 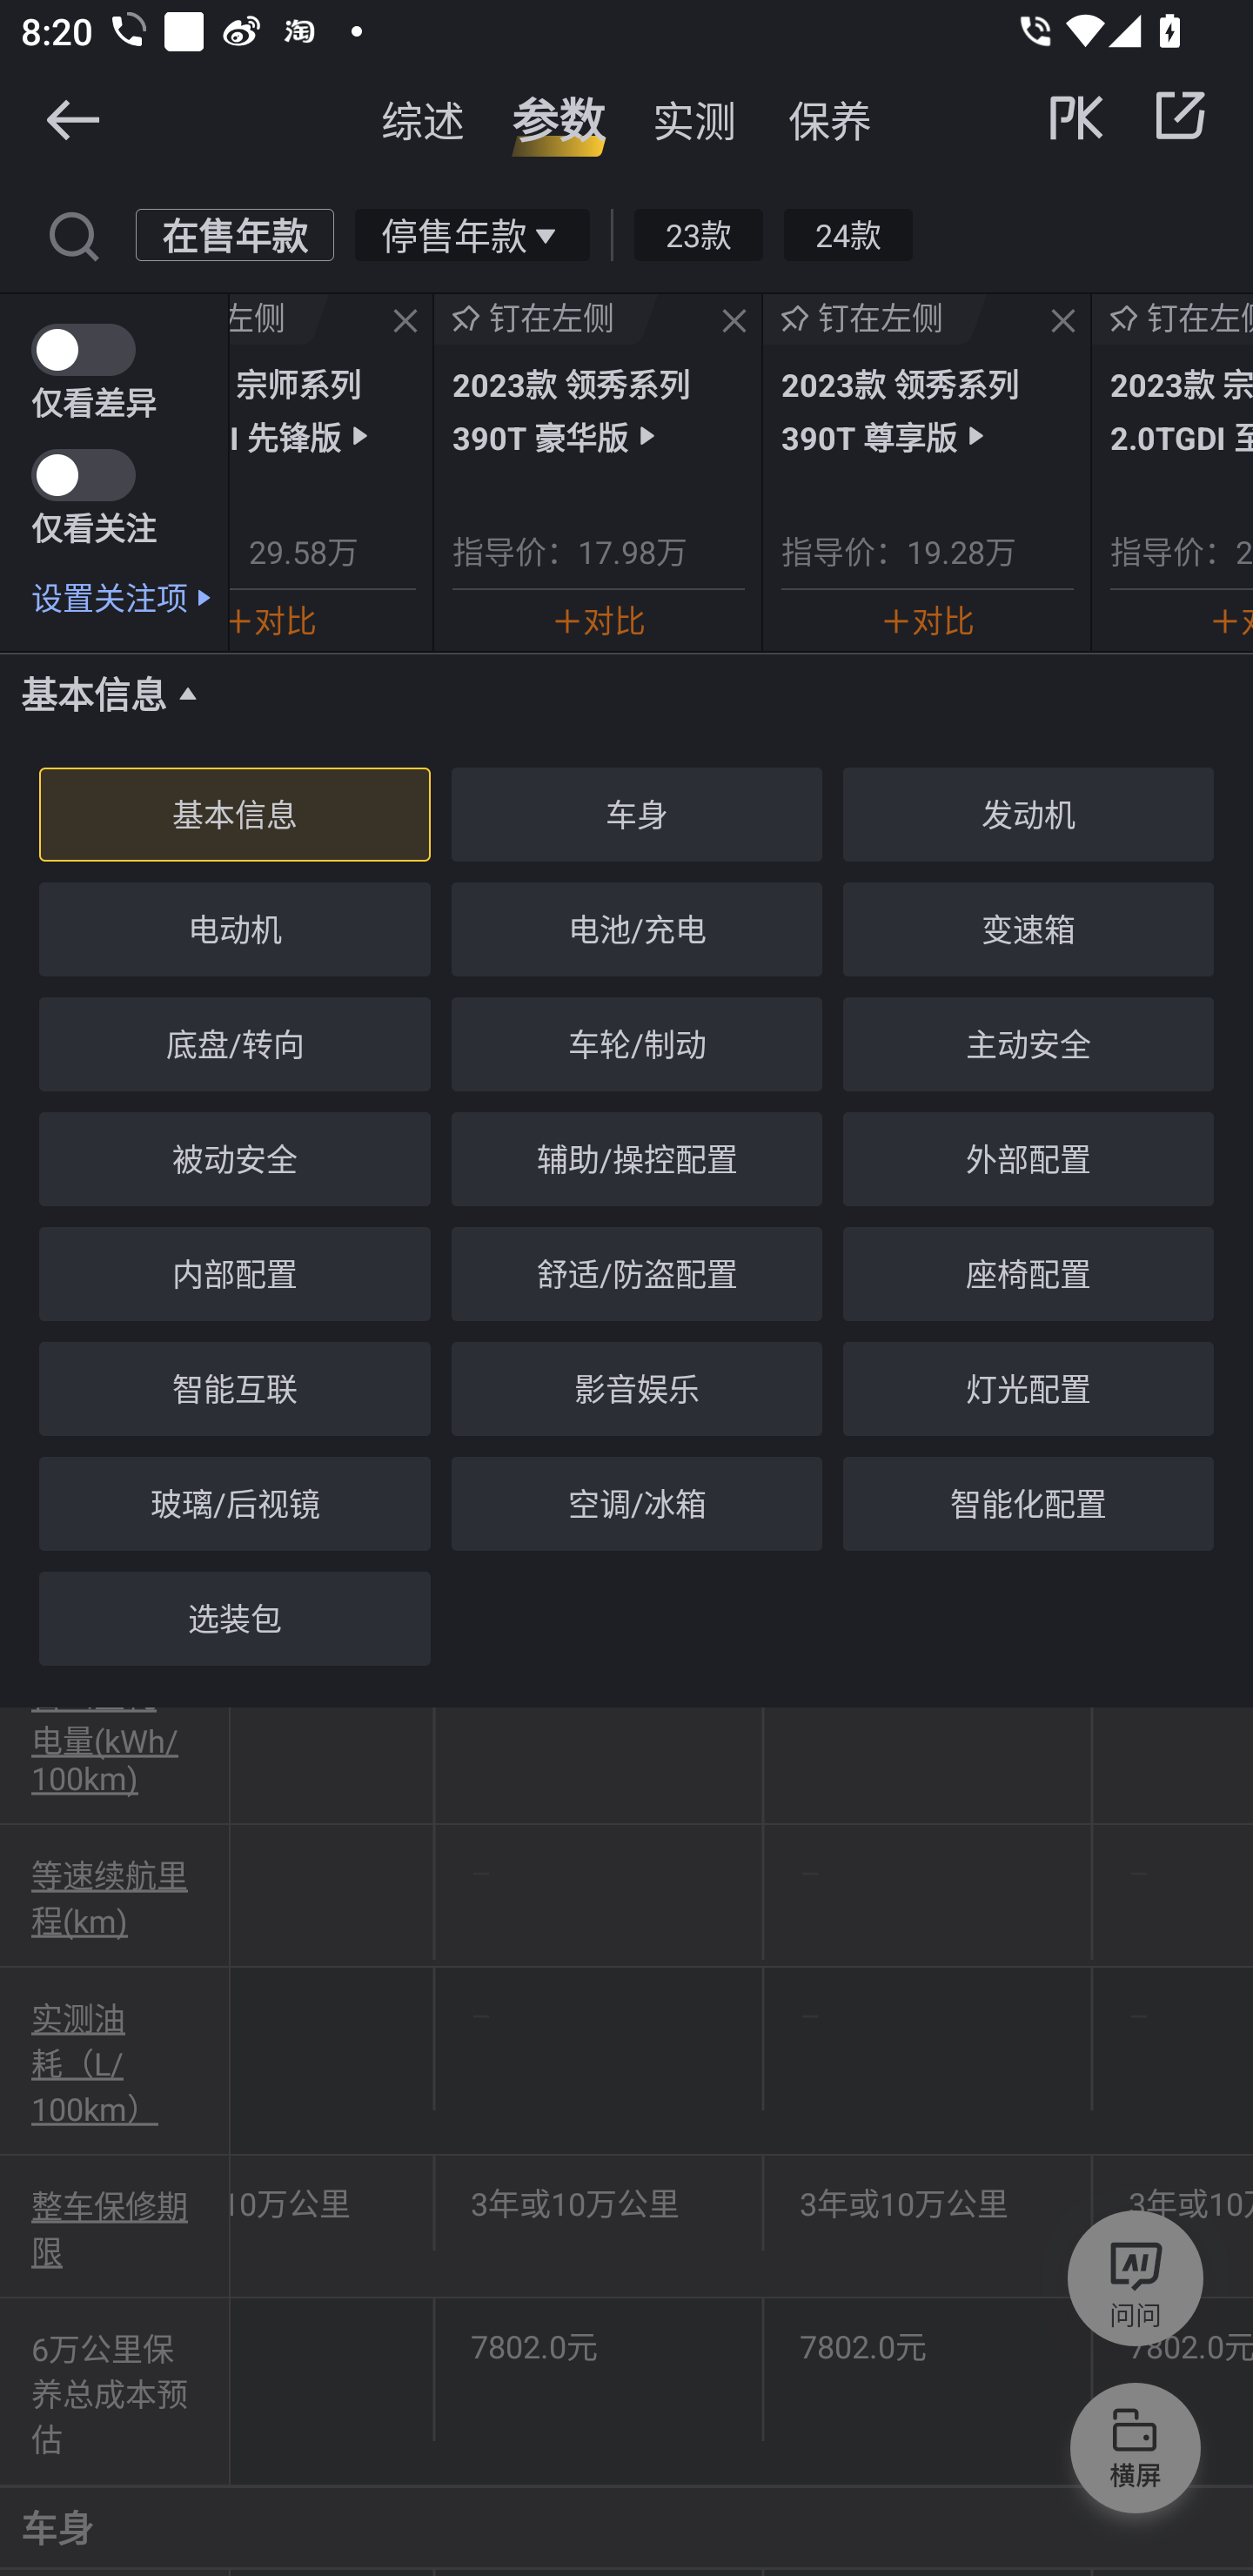 What do you see at coordinates (235, 929) in the screenshot?
I see `电动机` at bounding box center [235, 929].